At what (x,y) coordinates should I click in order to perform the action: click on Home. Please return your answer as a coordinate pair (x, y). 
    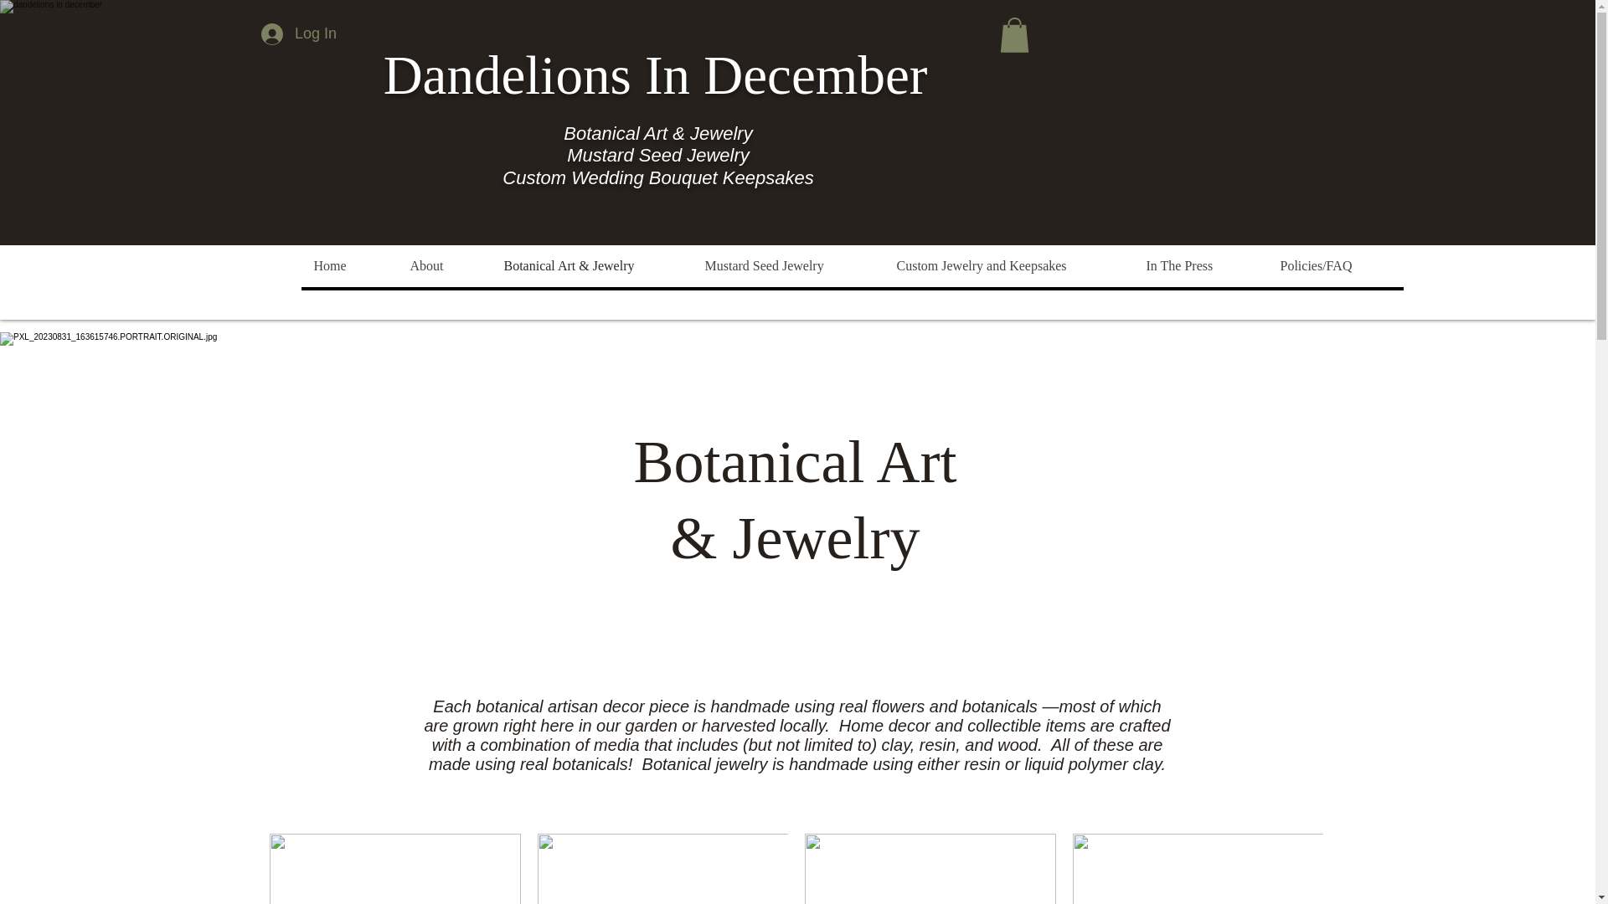
    Looking at the image, I should click on (349, 266).